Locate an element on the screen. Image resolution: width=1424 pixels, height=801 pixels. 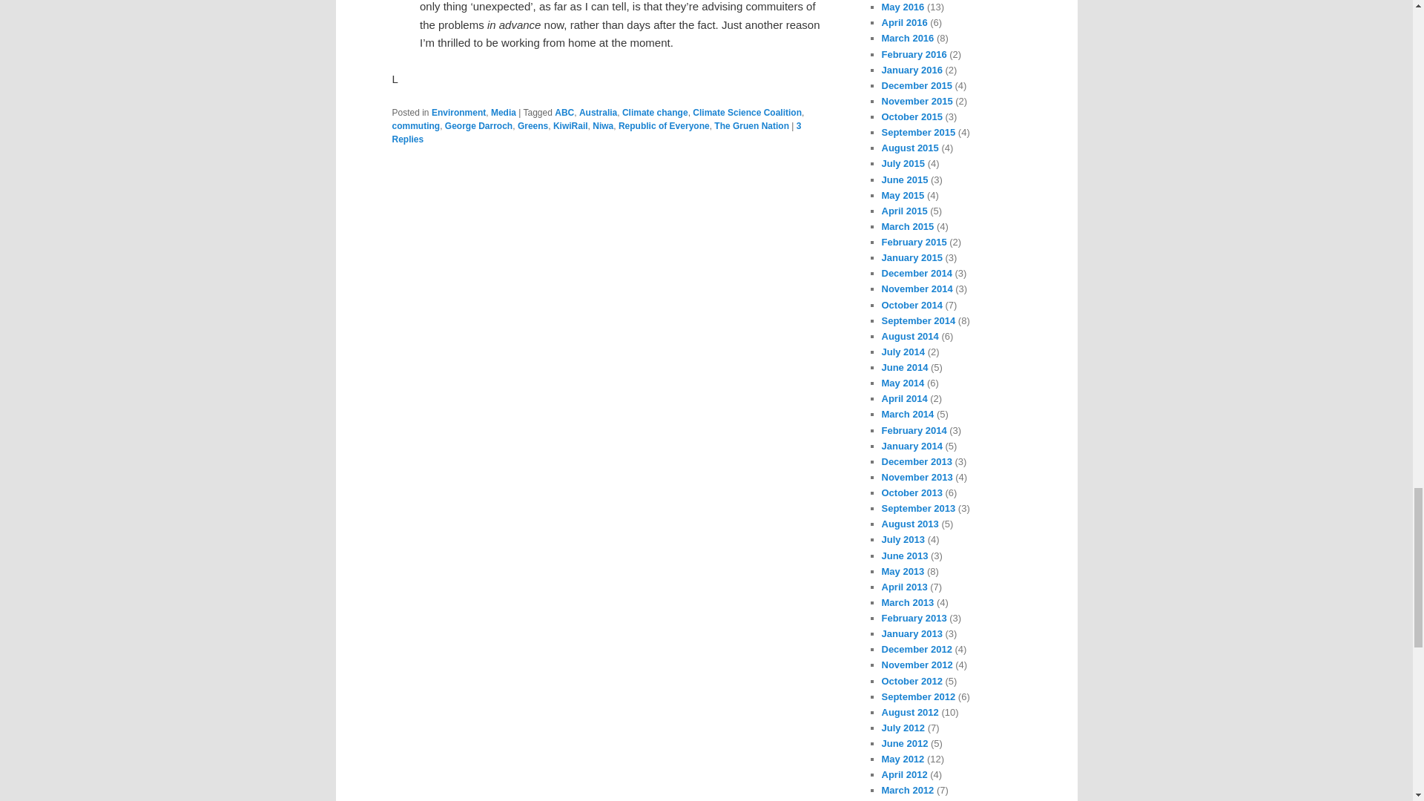
ABC is located at coordinates (564, 112).